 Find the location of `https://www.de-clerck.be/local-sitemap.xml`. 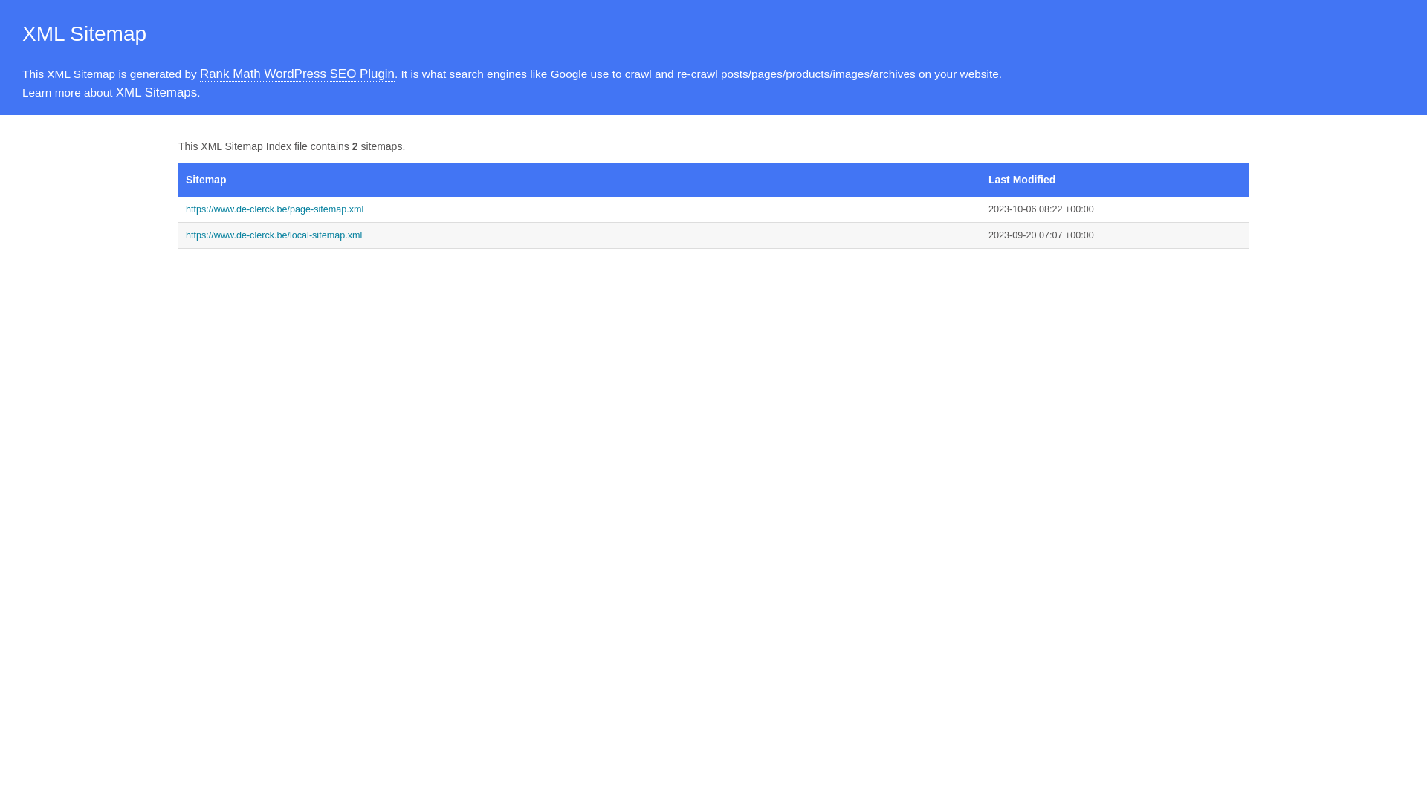

https://www.de-clerck.be/local-sitemap.xml is located at coordinates (580, 235).